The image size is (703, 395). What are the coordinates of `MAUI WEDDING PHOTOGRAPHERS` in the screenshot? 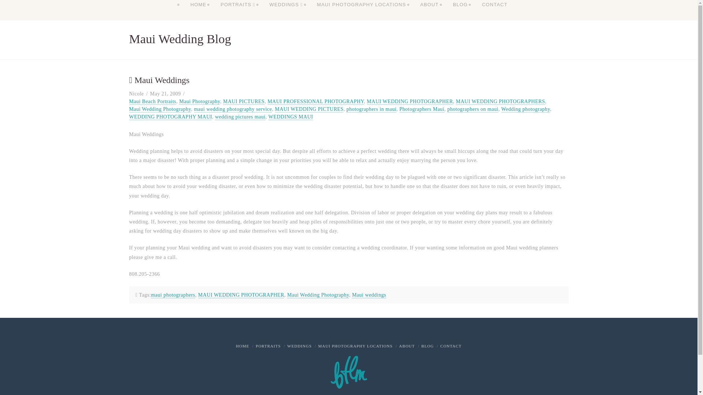 It's located at (500, 102).